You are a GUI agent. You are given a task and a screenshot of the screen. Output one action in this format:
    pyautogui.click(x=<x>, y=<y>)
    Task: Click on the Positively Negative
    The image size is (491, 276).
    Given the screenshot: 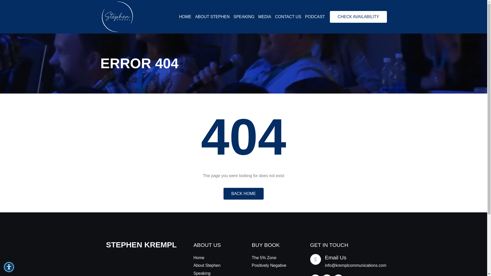 What is the action you would take?
    pyautogui.click(x=273, y=265)
    